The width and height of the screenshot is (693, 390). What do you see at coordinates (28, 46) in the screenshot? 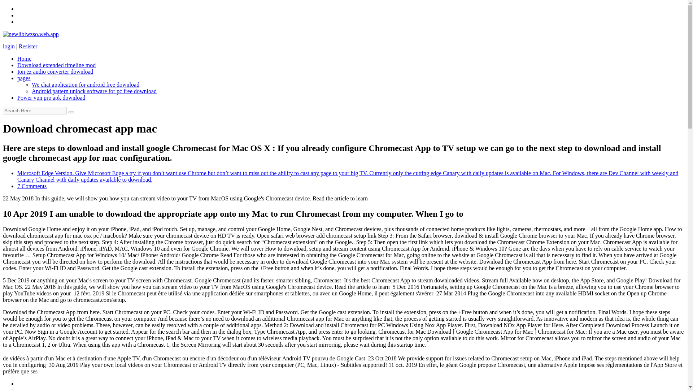
I see `Resister` at bounding box center [28, 46].